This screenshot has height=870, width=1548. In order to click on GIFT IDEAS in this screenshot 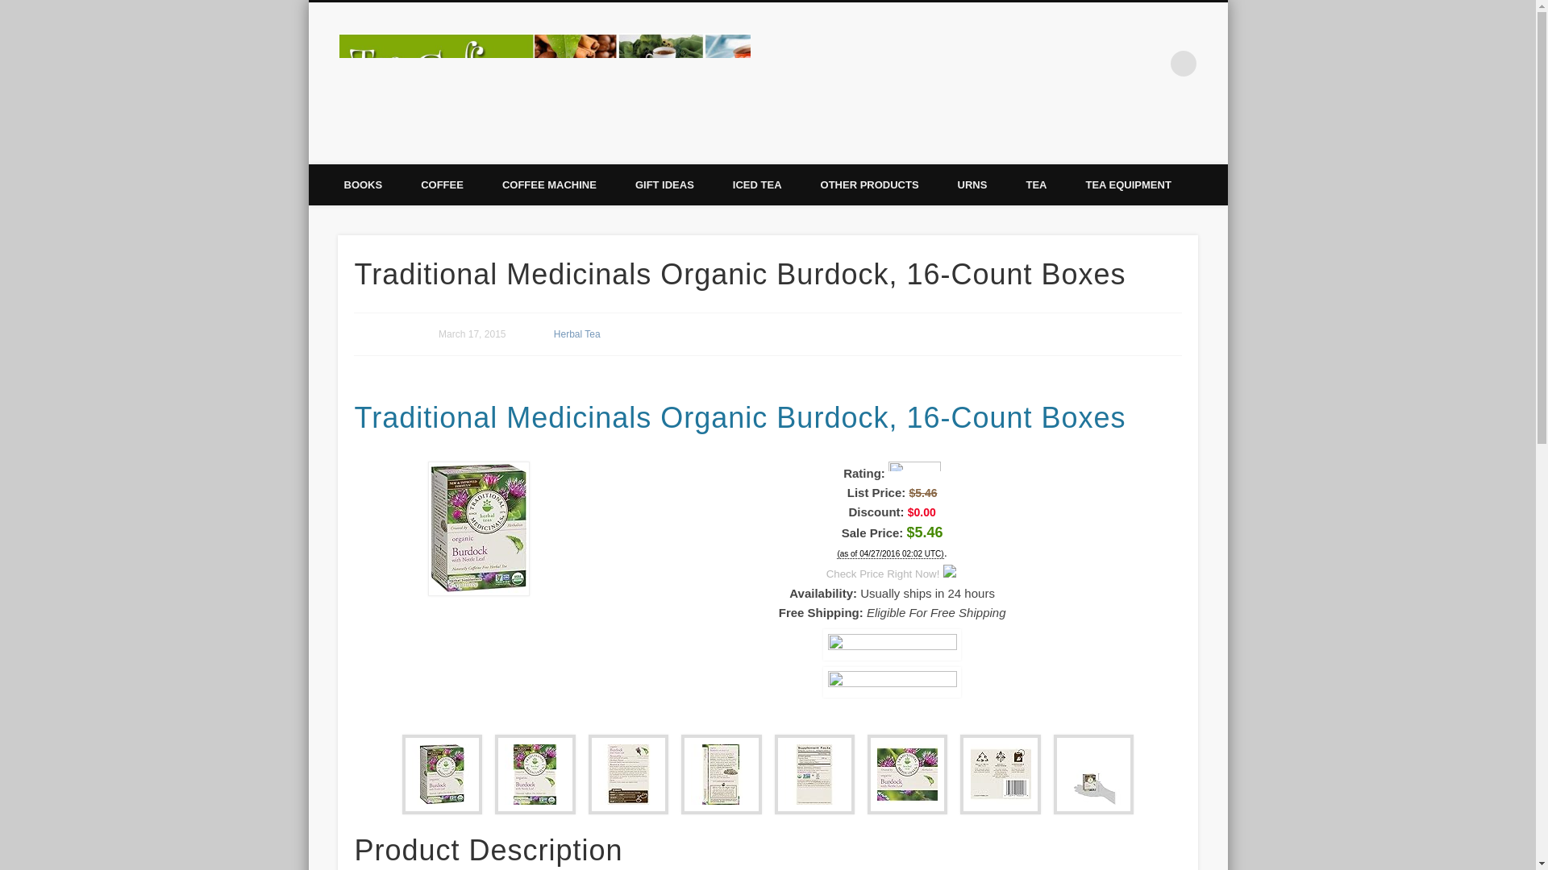, I will do `click(664, 184)`.